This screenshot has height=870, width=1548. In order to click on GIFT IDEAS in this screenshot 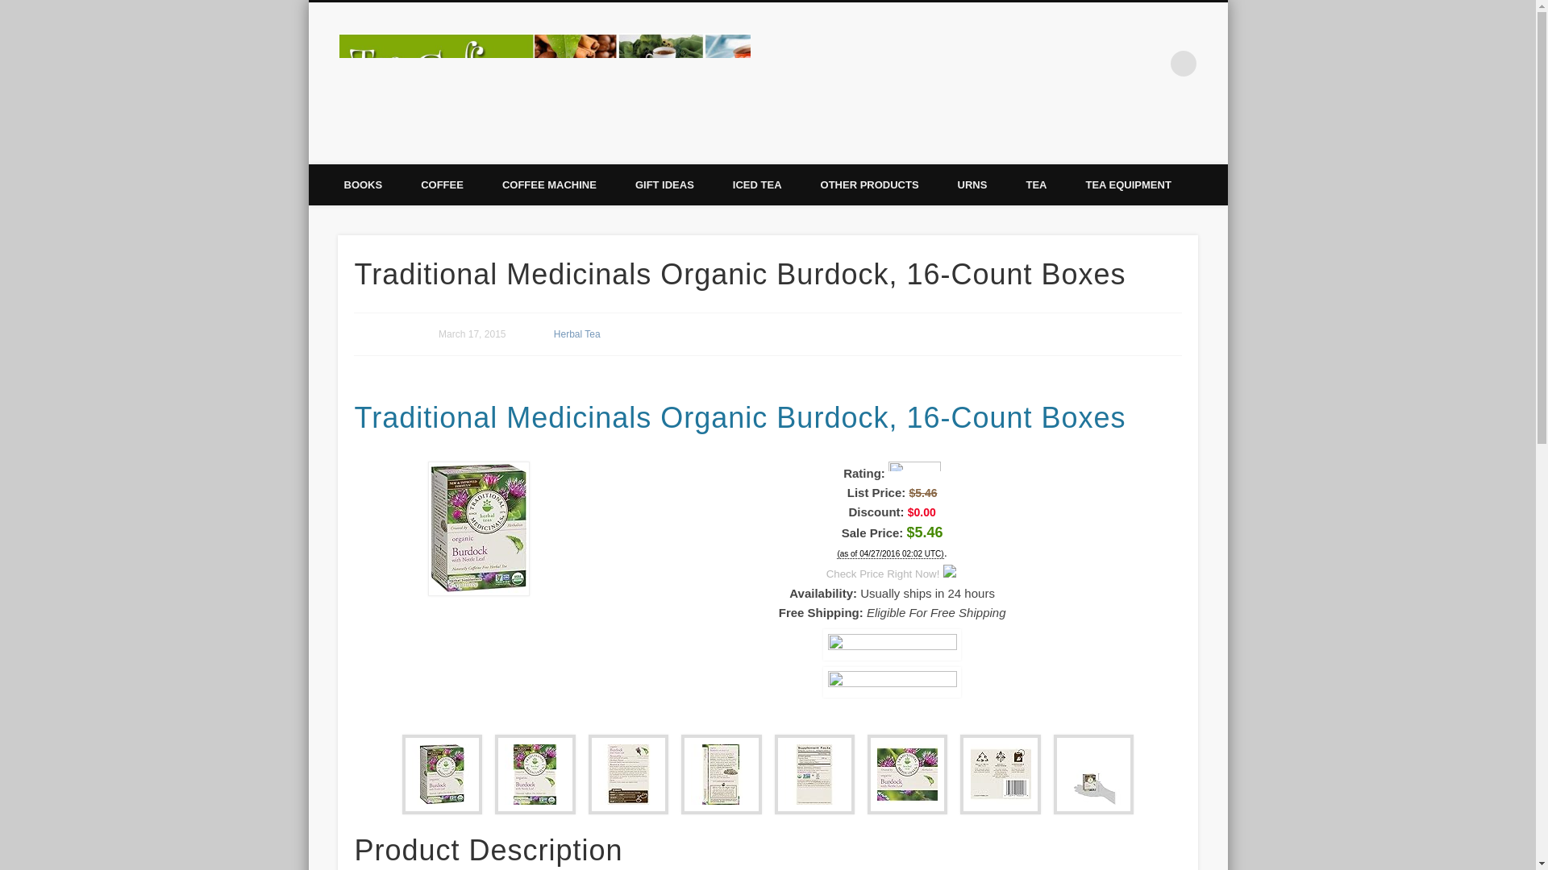, I will do `click(664, 184)`.